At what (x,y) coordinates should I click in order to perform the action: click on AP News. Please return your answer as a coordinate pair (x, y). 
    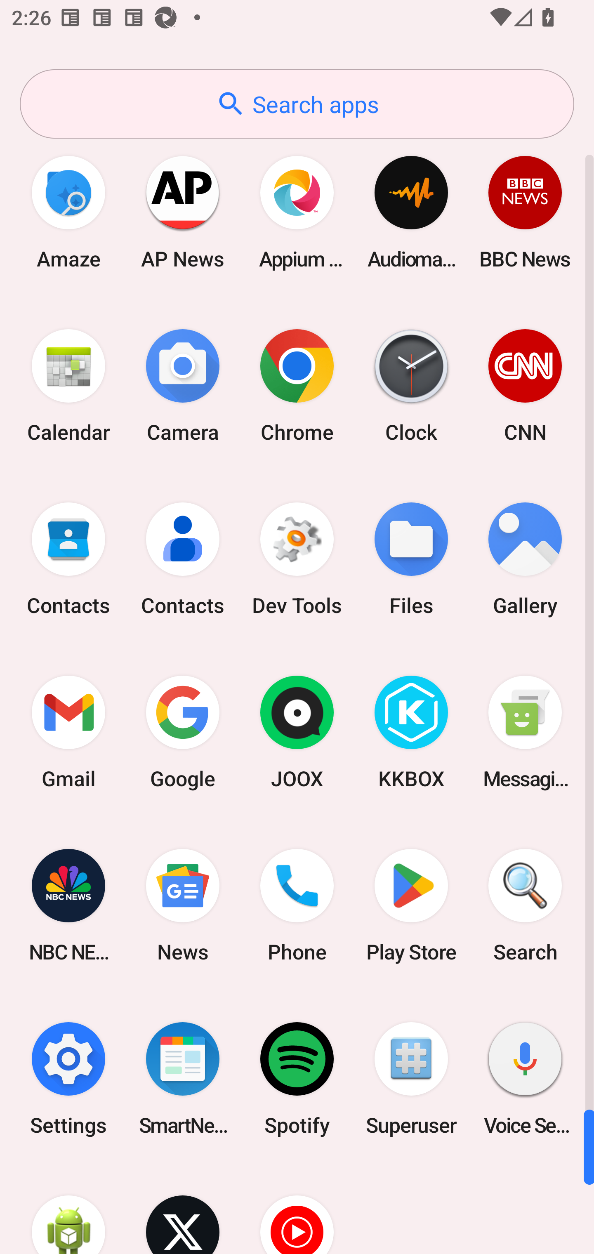
    Looking at the image, I should click on (183, 212).